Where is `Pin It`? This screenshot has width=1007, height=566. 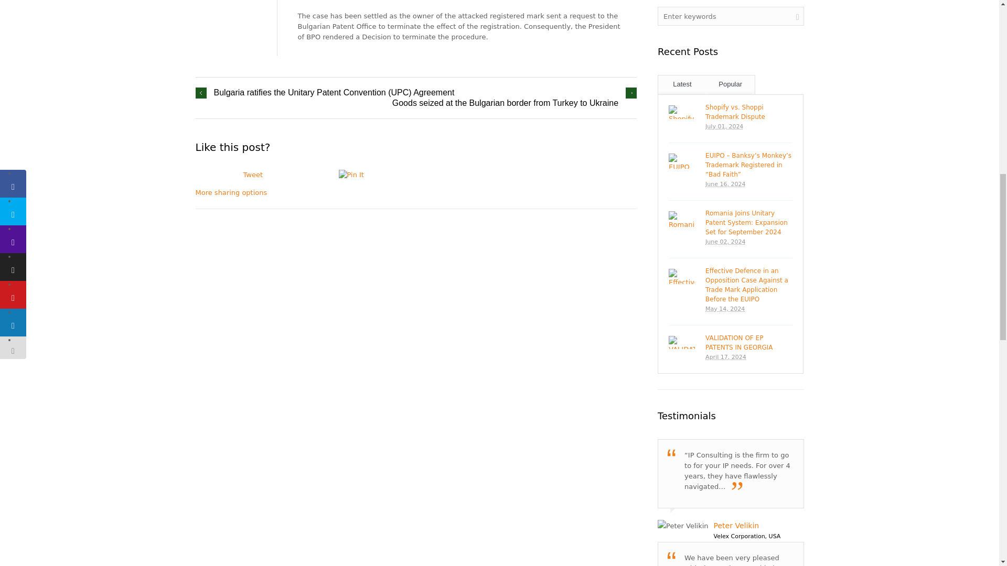 Pin It is located at coordinates (362, 175).